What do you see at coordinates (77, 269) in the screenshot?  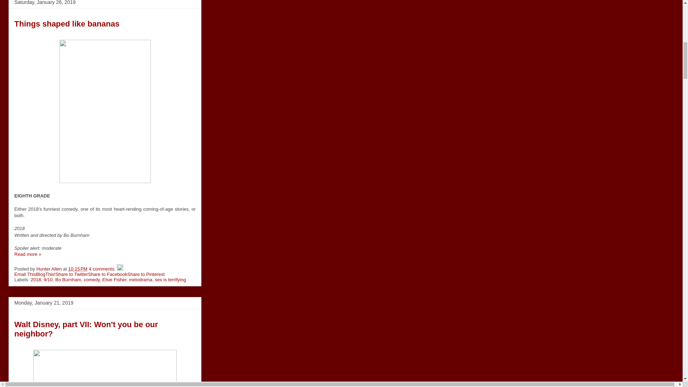 I see `permanent link` at bounding box center [77, 269].